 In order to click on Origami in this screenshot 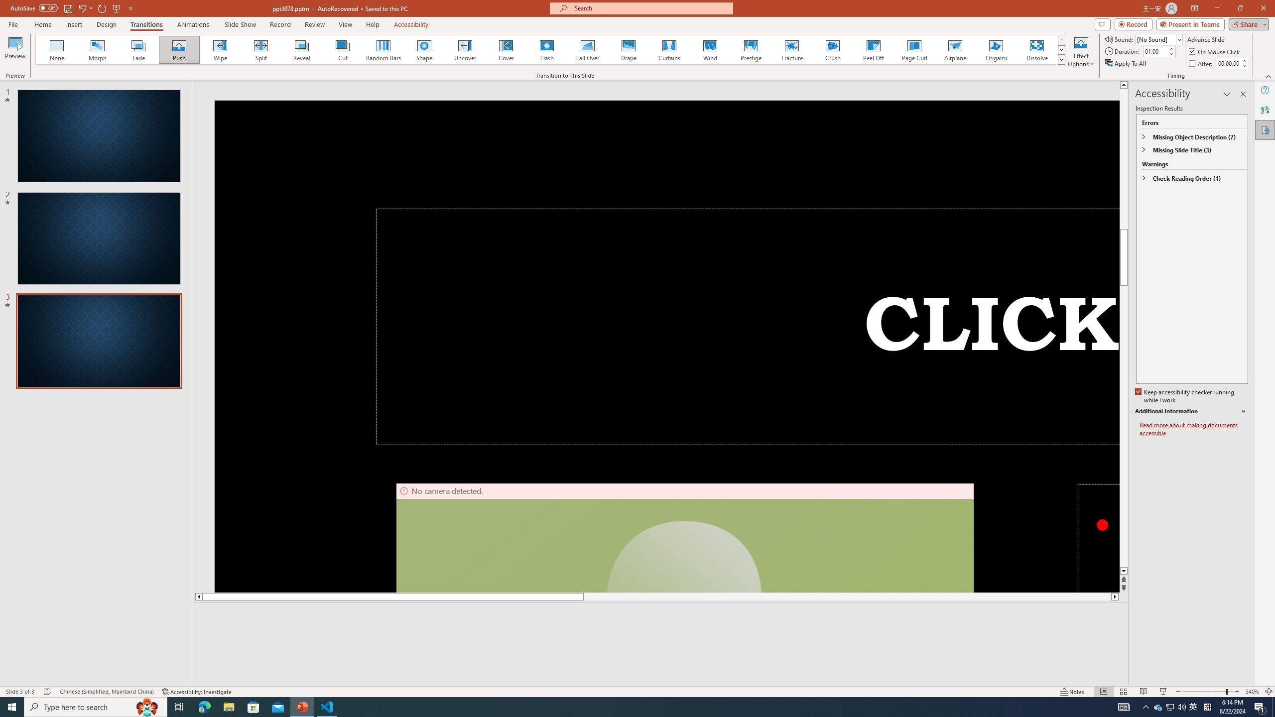, I will do `click(996, 50)`.